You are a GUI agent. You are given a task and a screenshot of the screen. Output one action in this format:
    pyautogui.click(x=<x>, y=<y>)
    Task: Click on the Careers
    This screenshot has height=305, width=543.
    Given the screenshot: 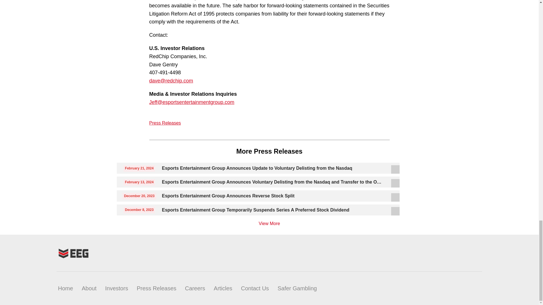 What is the action you would take?
    pyautogui.click(x=195, y=288)
    